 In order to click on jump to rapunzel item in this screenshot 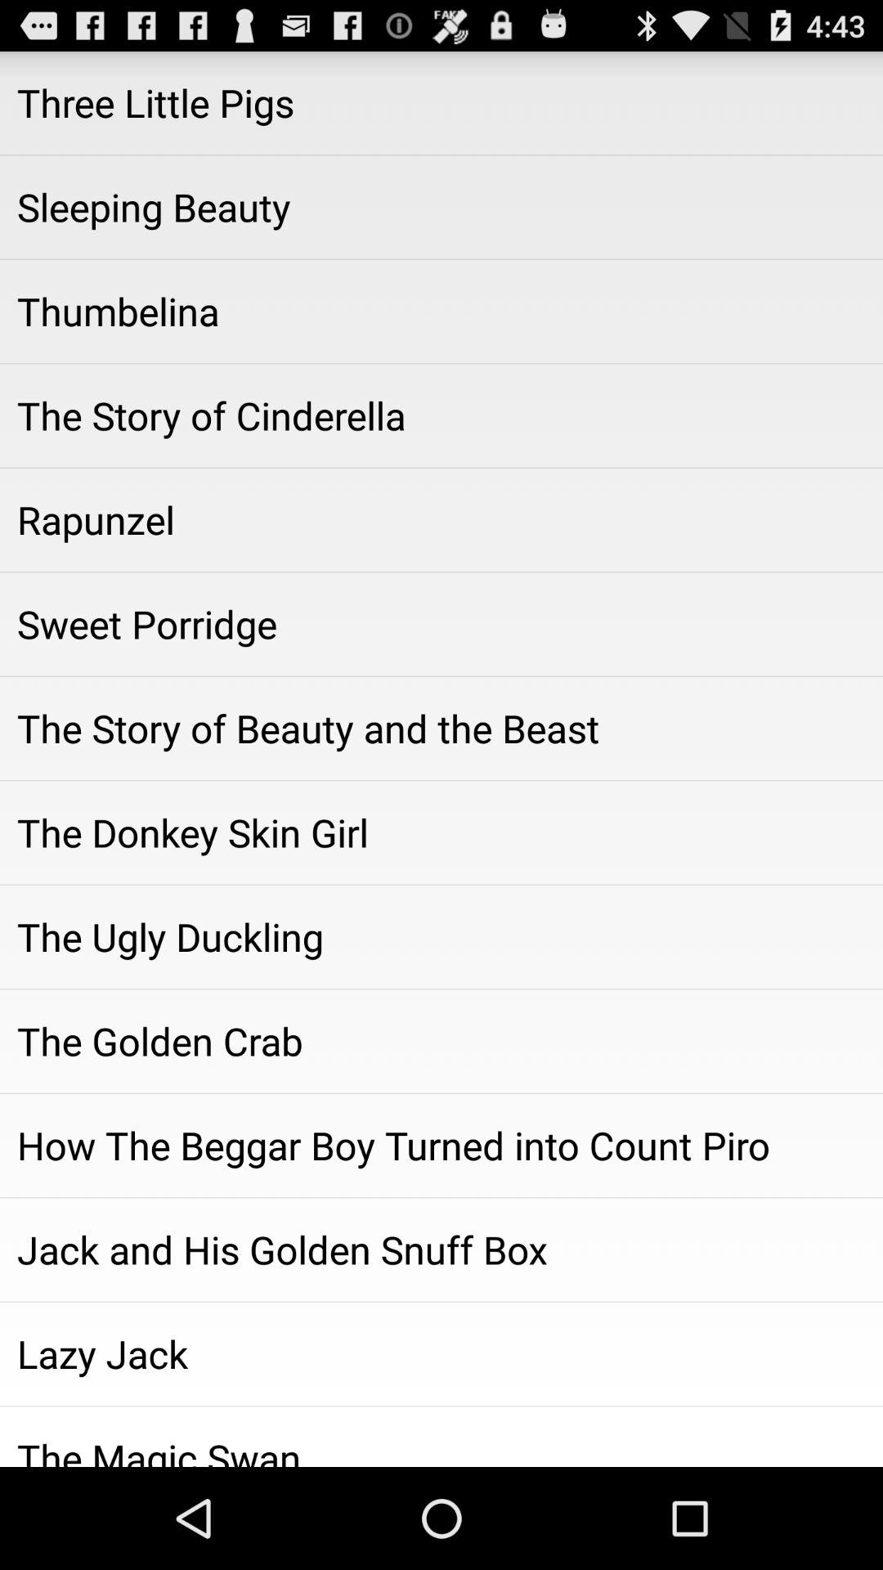, I will do `click(441, 520)`.